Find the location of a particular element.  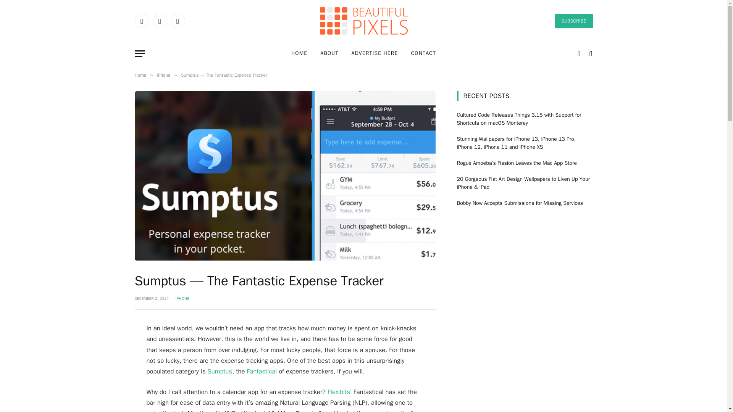

Fantastical 2.2 for iOS 8 is located at coordinates (262, 371).